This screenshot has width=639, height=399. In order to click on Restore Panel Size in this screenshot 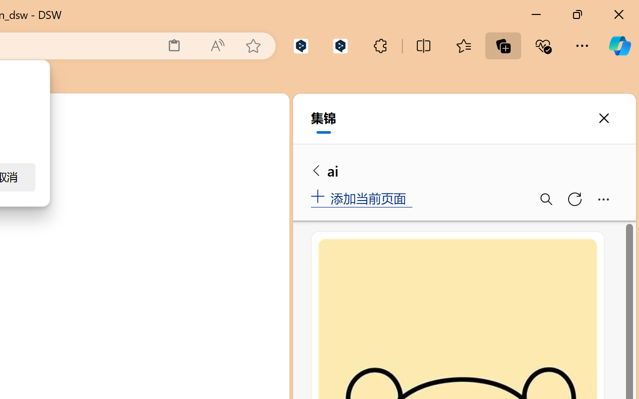, I will do `click(244, 178)`.